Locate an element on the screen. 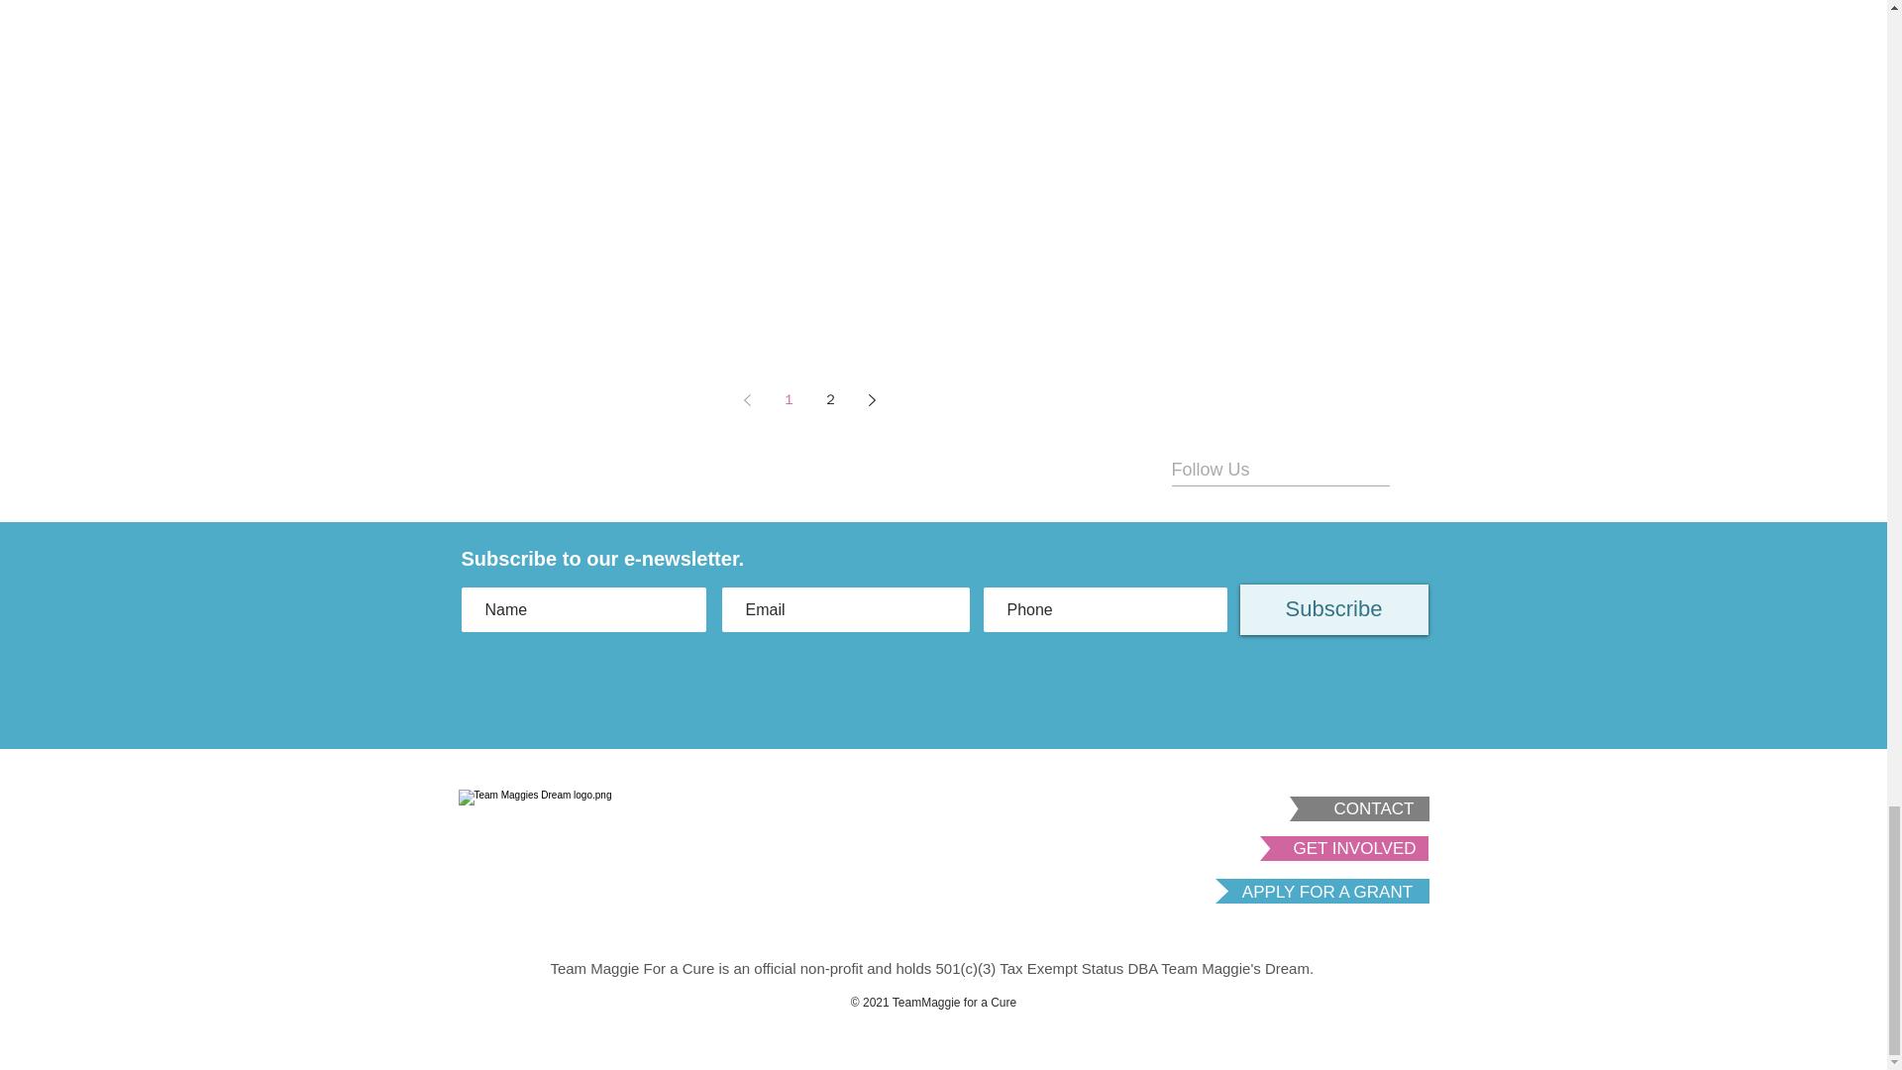 The image size is (1902, 1070). CONTACT is located at coordinates (1374, 809).